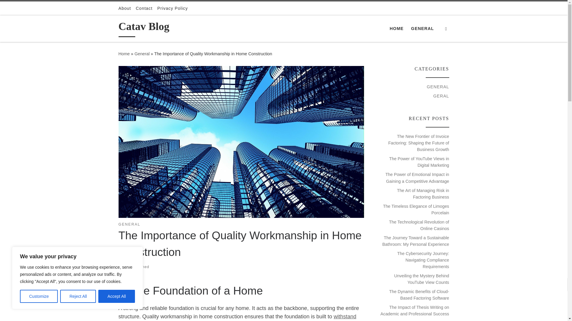  I want to click on Catav Blog, so click(124, 53).